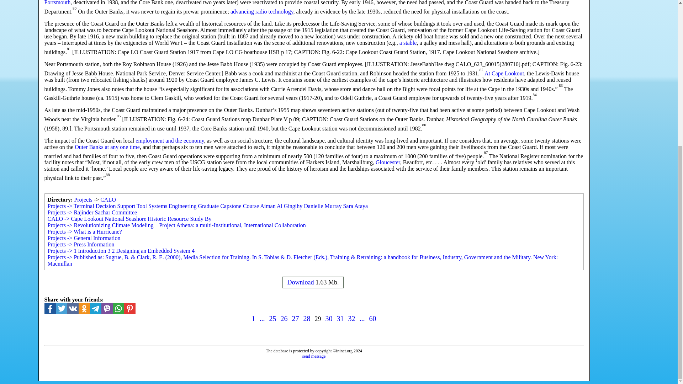  Describe the element at coordinates (634, 4) in the screenshot. I see `Advertisement` at that location.